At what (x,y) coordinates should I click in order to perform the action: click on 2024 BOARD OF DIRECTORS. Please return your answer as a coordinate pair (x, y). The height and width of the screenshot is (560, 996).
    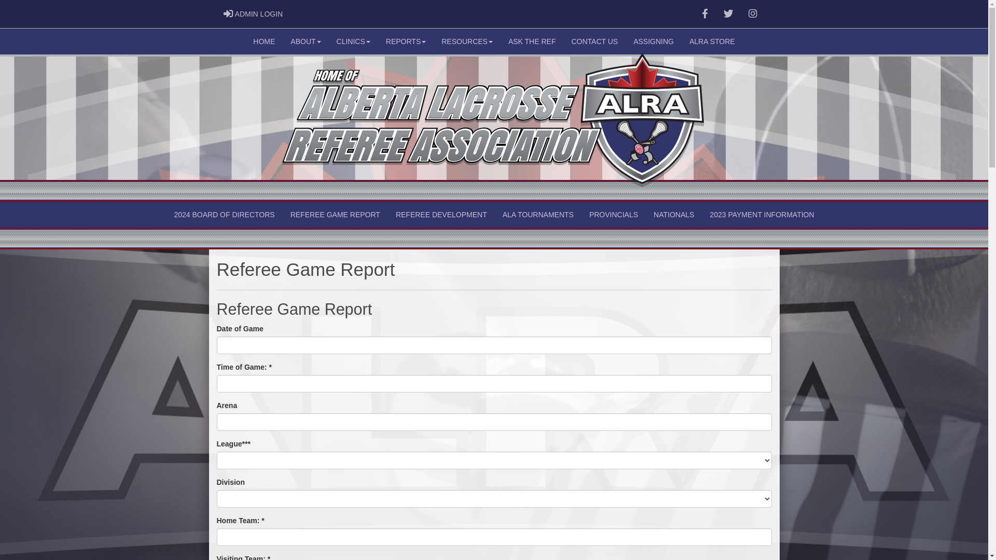
    Looking at the image, I should click on (224, 215).